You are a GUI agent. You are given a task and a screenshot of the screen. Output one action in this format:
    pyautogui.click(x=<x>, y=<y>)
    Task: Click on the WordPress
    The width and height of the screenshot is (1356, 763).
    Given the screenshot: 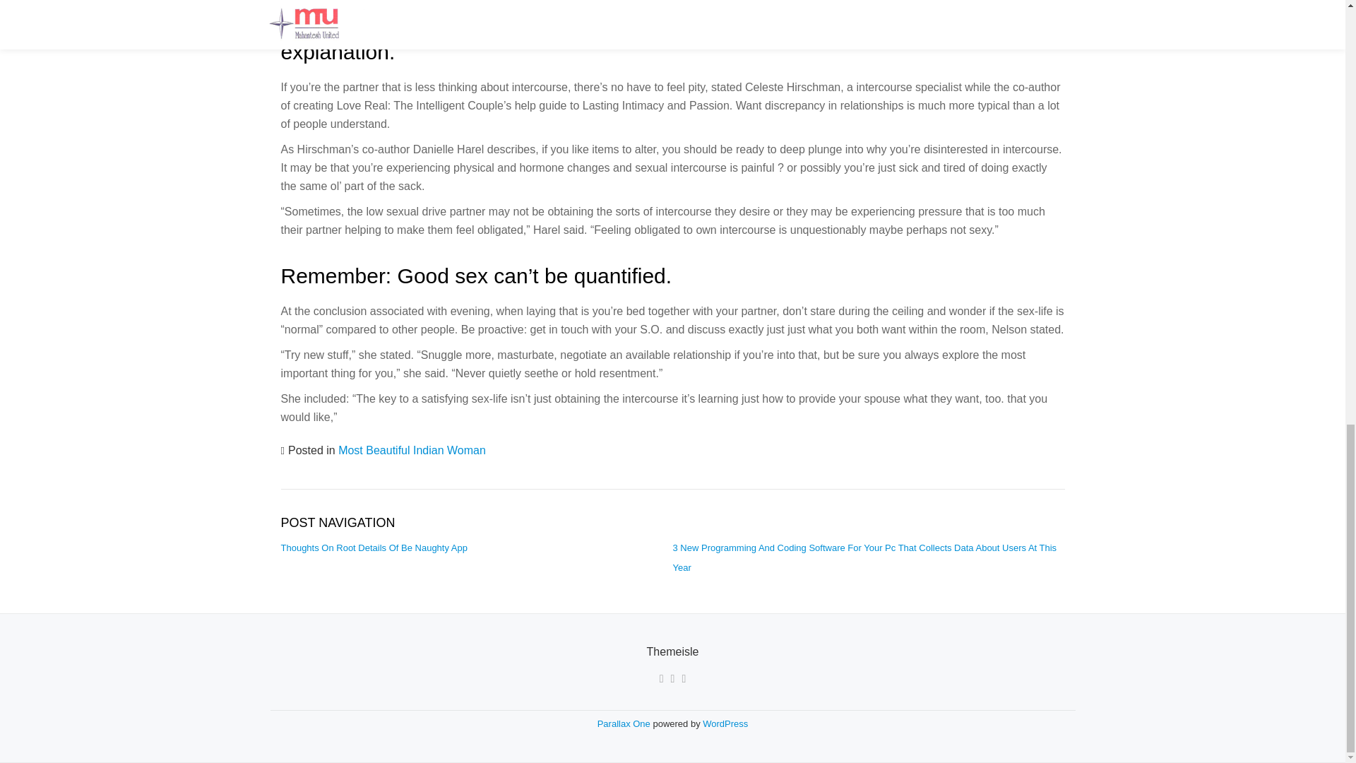 What is the action you would take?
    pyautogui.click(x=725, y=723)
    